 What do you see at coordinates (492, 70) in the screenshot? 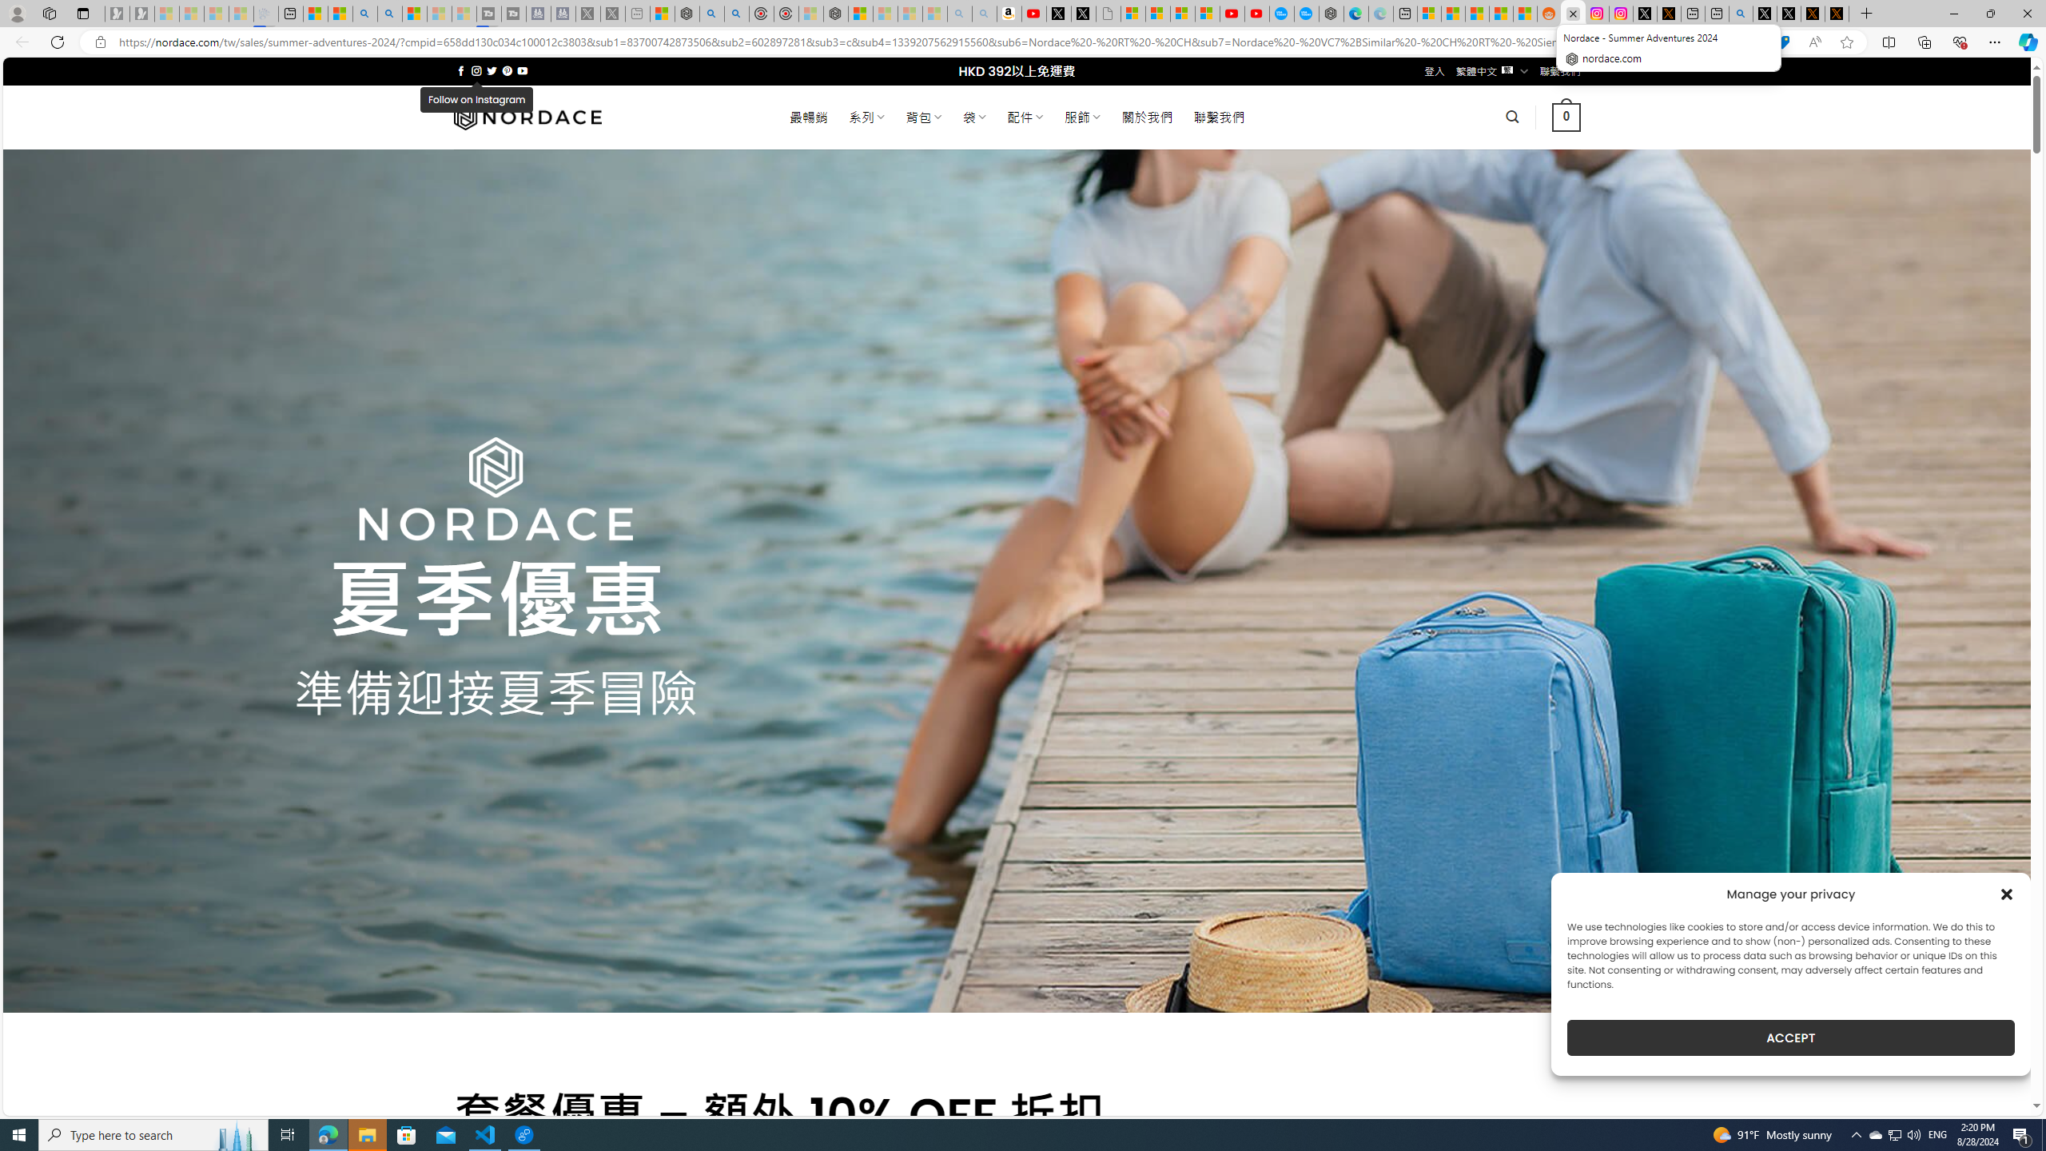
I see `Follow on Twitter` at bounding box center [492, 70].